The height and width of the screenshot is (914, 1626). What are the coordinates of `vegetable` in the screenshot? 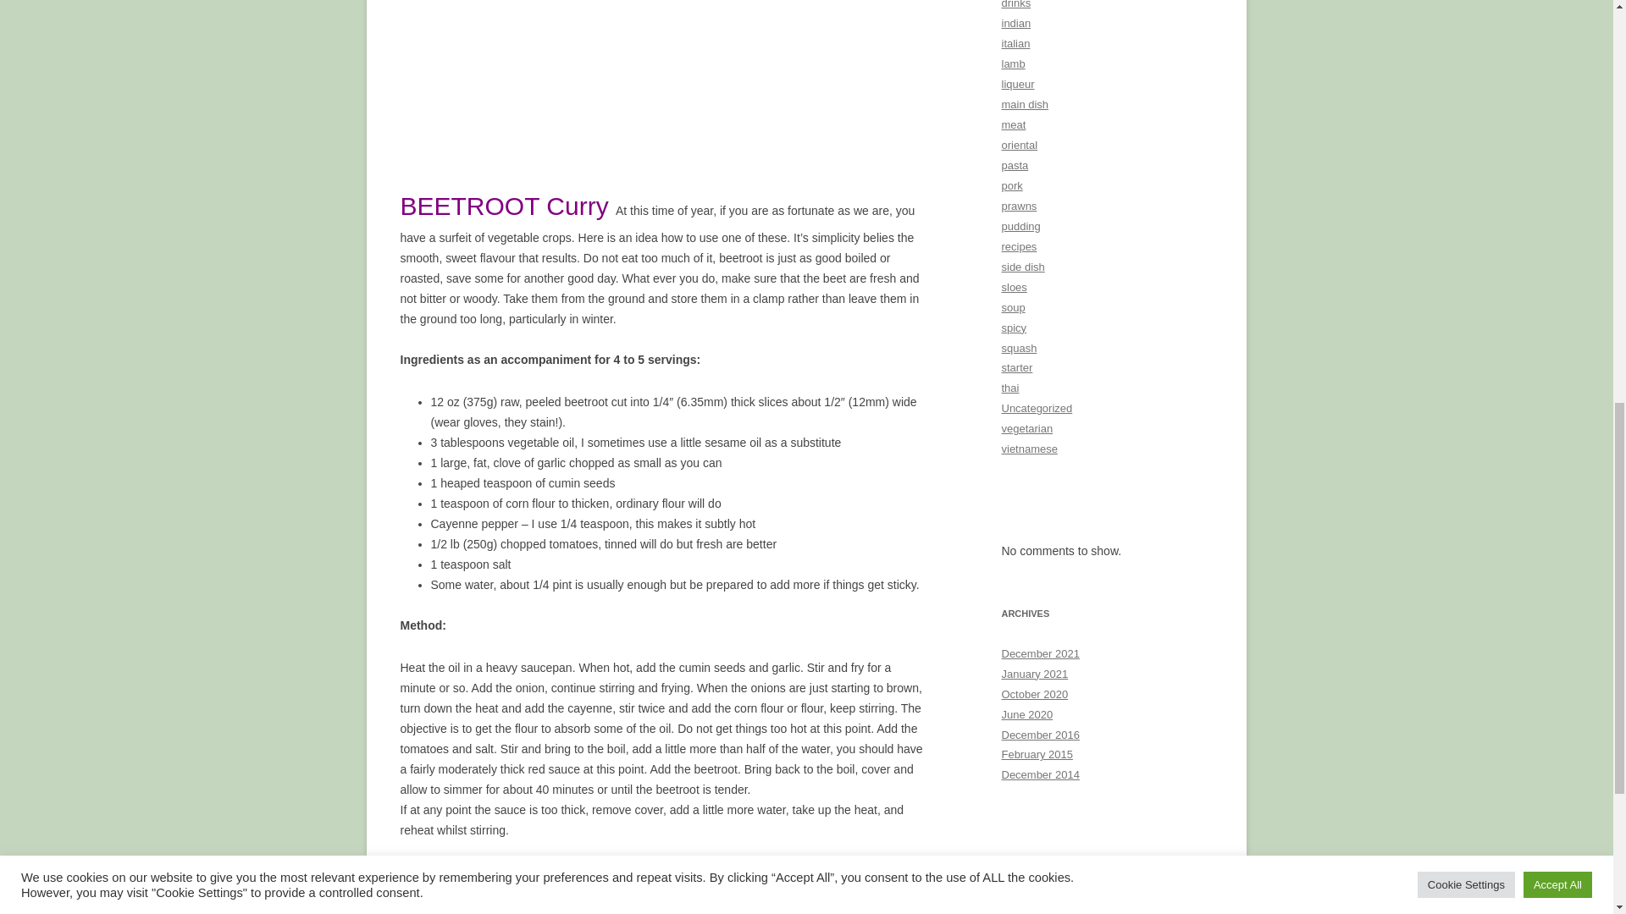 It's located at (602, 890).